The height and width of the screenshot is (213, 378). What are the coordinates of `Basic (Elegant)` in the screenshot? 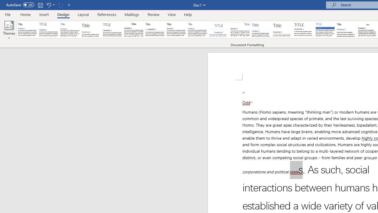 It's located at (48, 30).